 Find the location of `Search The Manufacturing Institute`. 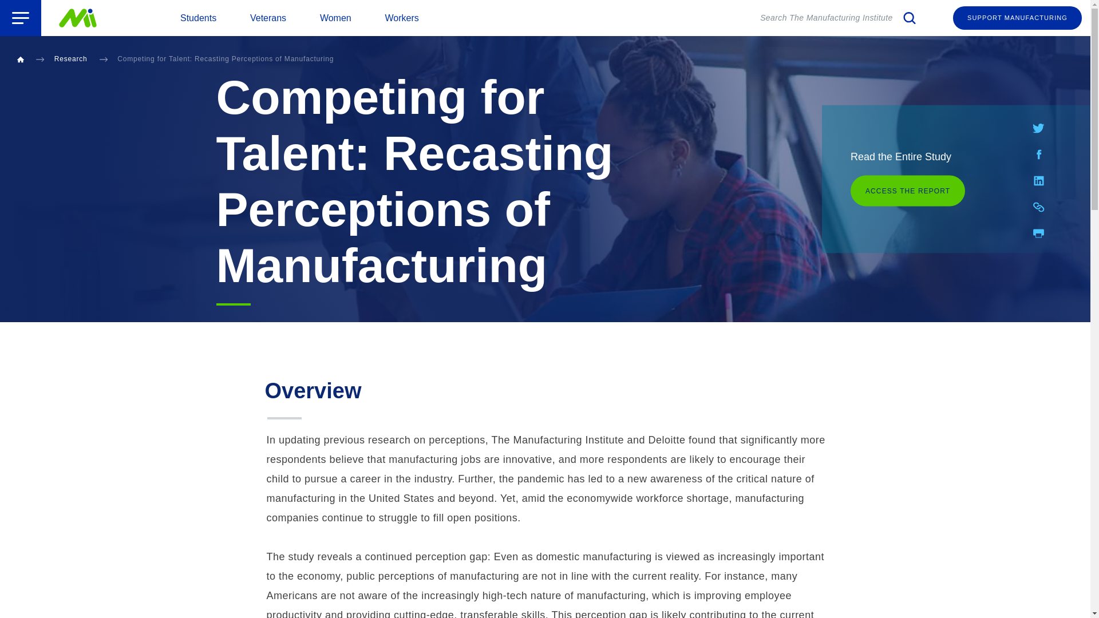

Search The Manufacturing Institute is located at coordinates (839, 18).